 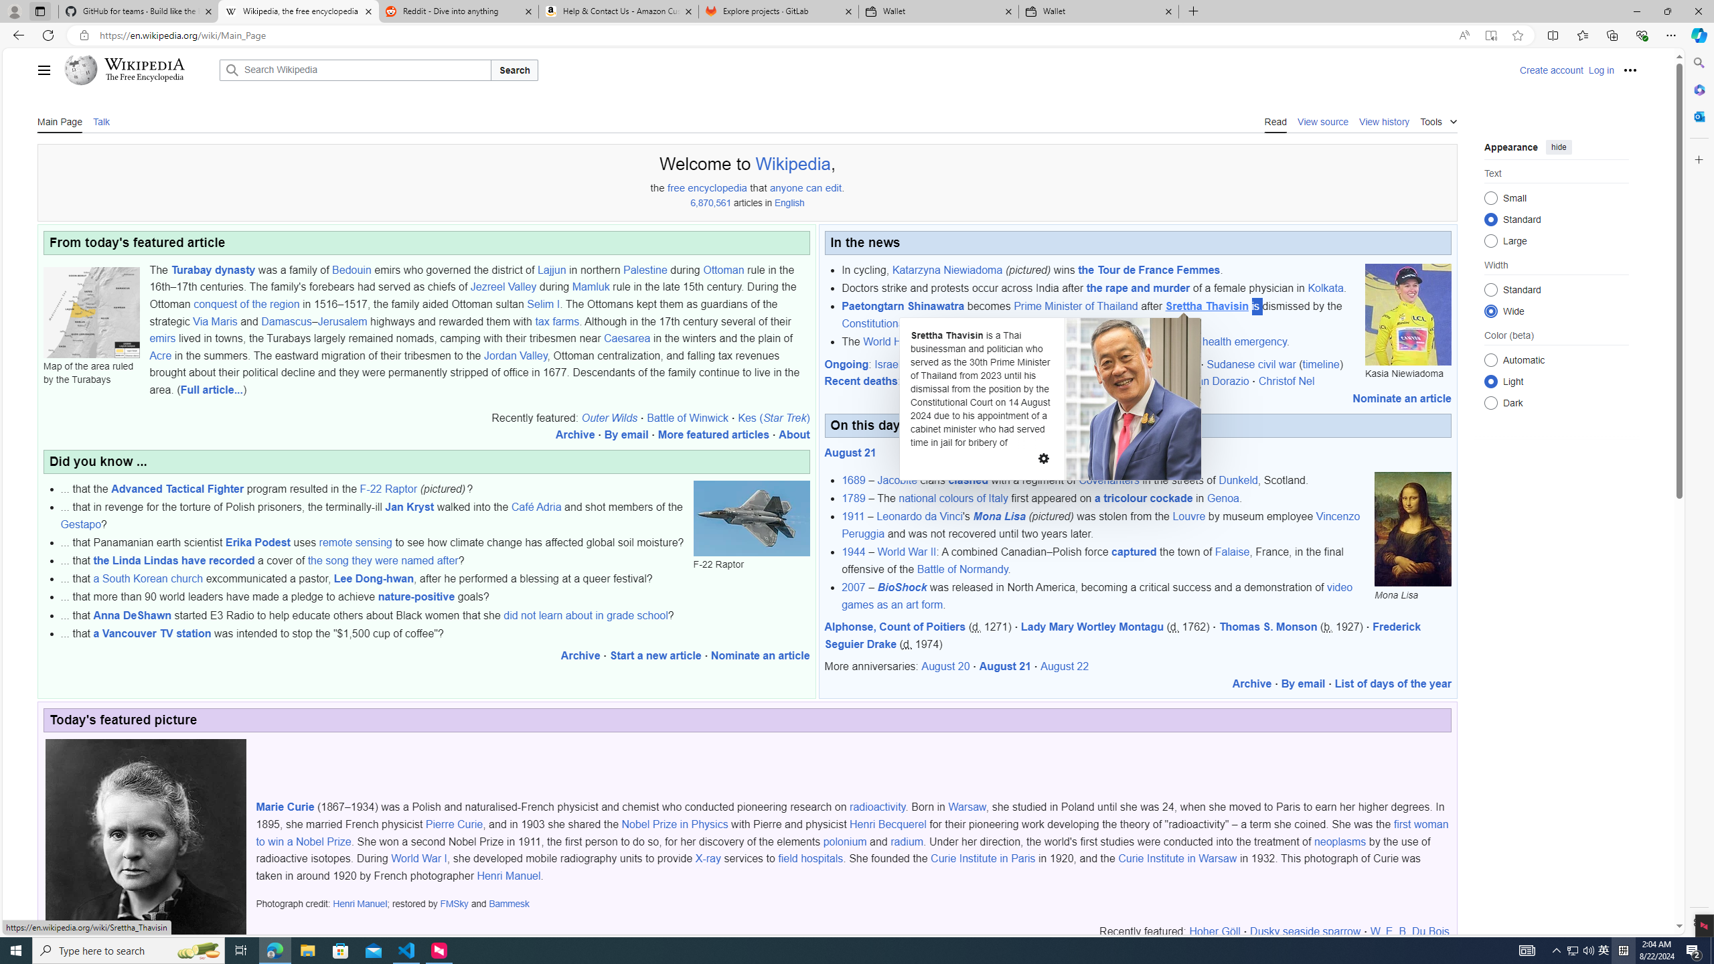 What do you see at coordinates (853, 498) in the screenshot?
I see `1789` at bounding box center [853, 498].